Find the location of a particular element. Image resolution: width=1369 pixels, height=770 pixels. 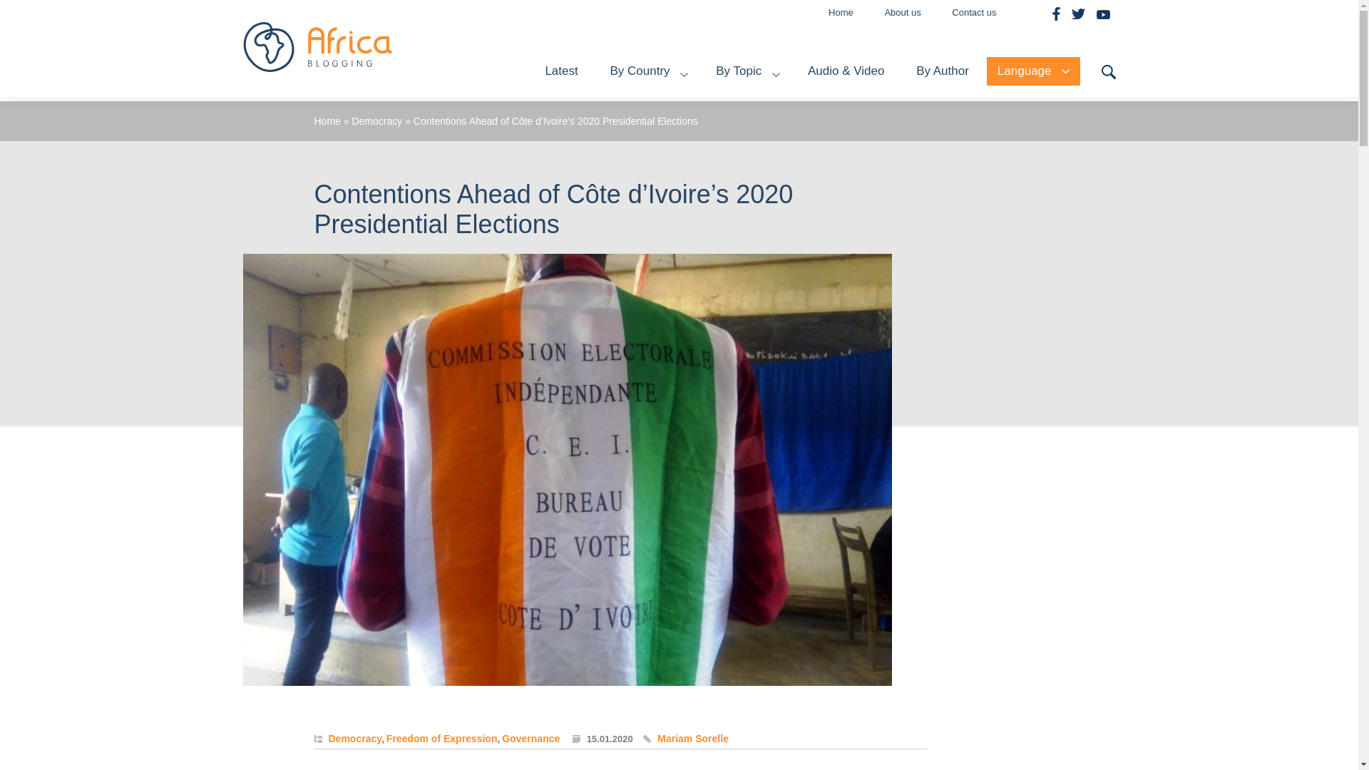

42 is located at coordinates (621, 220).